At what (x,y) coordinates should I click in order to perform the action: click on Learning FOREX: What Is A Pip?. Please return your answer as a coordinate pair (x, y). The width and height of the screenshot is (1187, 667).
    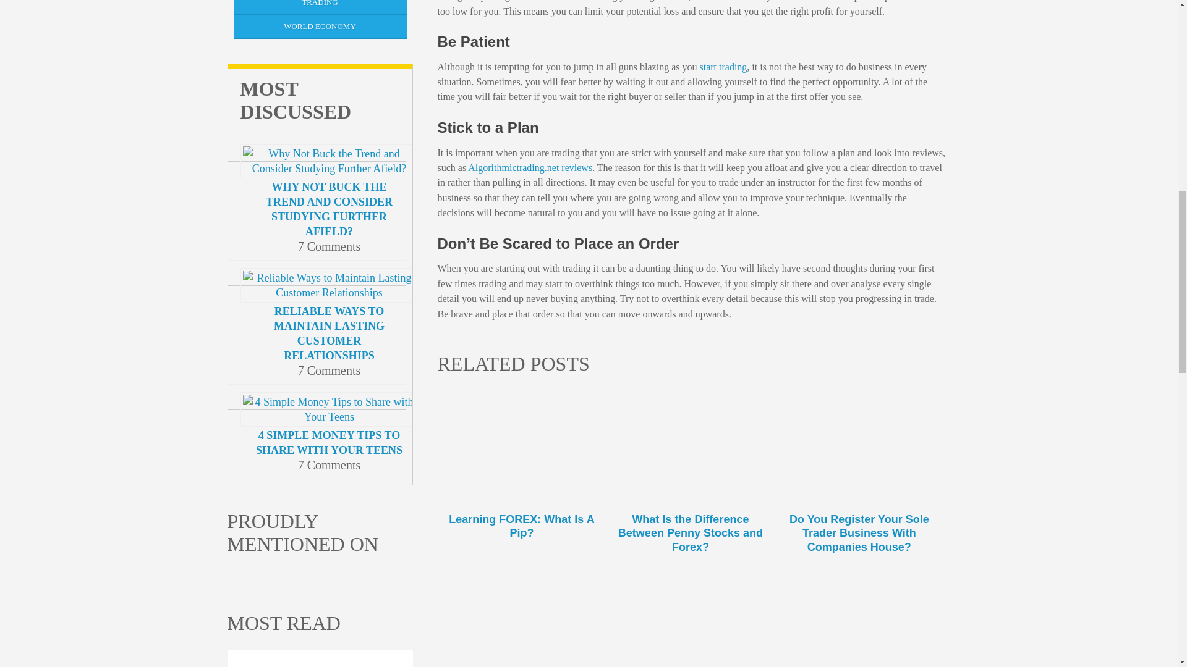
    Looking at the image, I should click on (522, 471).